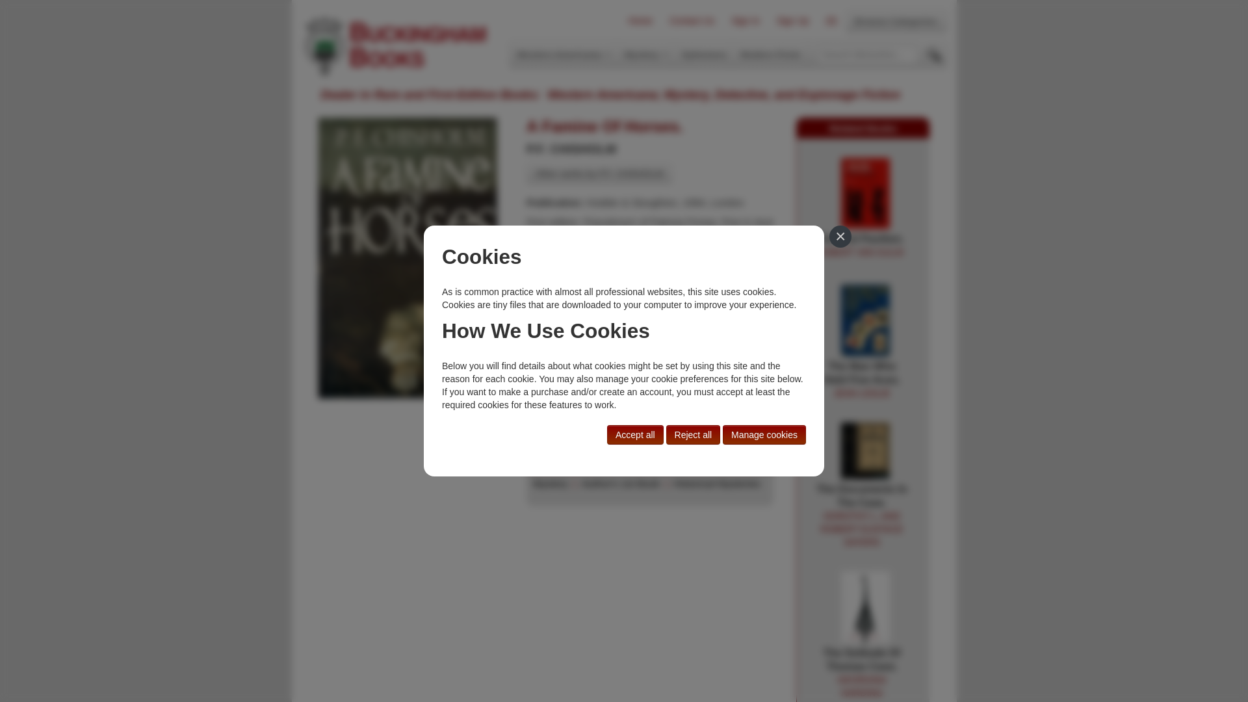  Describe the element at coordinates (704, 54) in the screenshot. I see `Ephemera` at that location.